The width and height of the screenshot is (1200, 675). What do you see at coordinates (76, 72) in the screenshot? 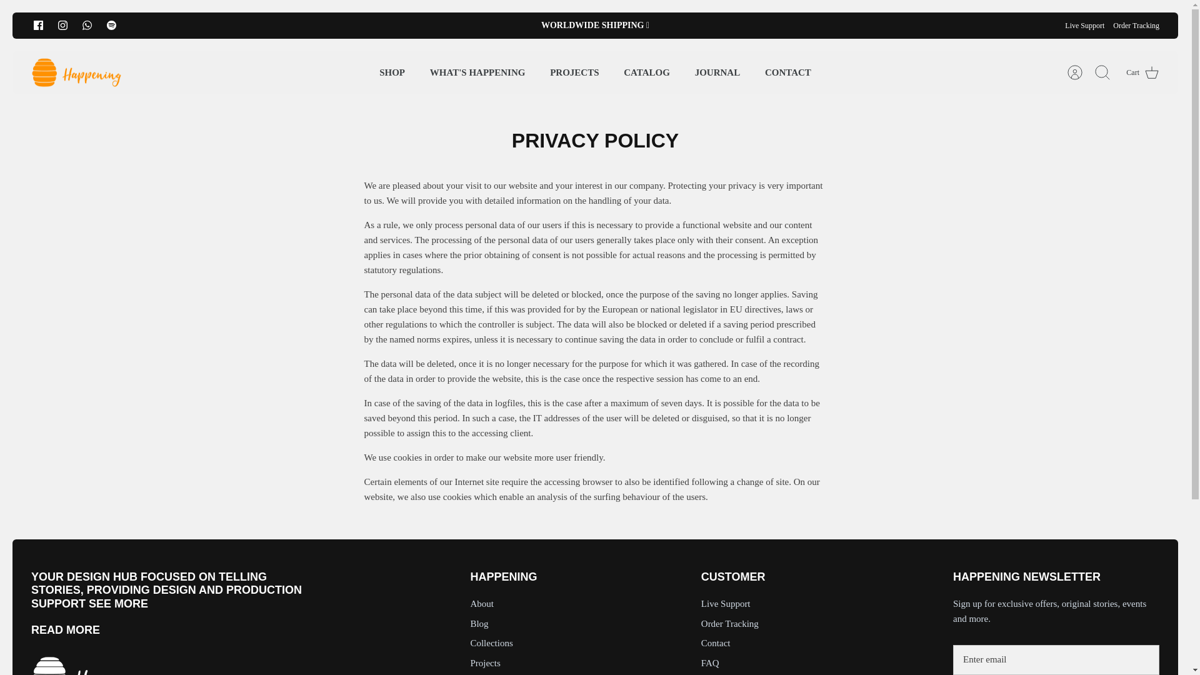
I see `Happening 2023` at bounding box center [76, 72].